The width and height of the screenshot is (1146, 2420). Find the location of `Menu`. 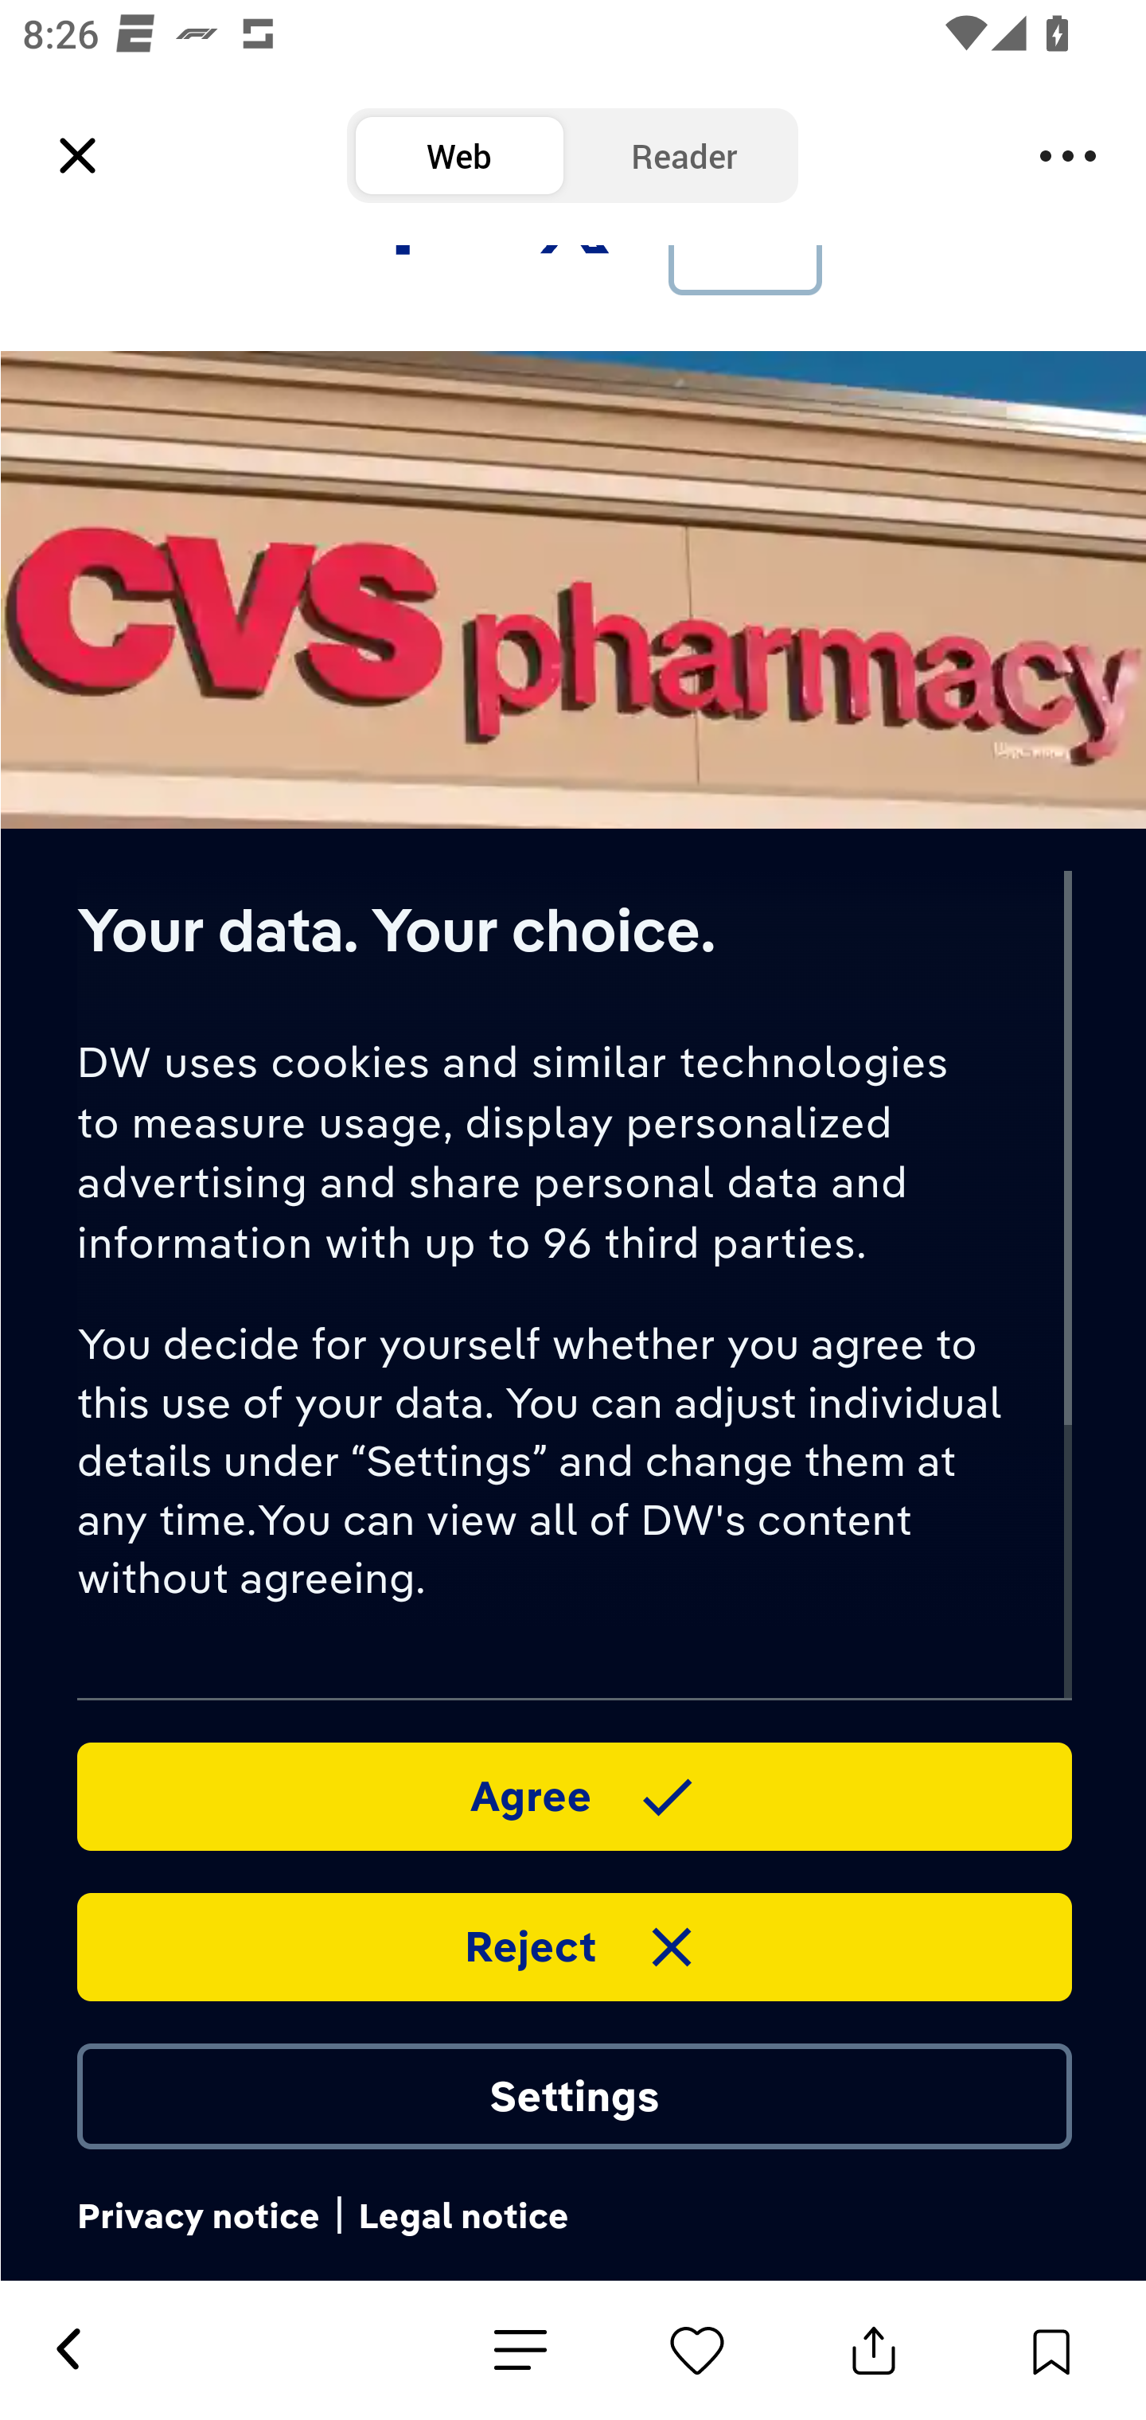

Menu is located at coordinates (1068, 156).